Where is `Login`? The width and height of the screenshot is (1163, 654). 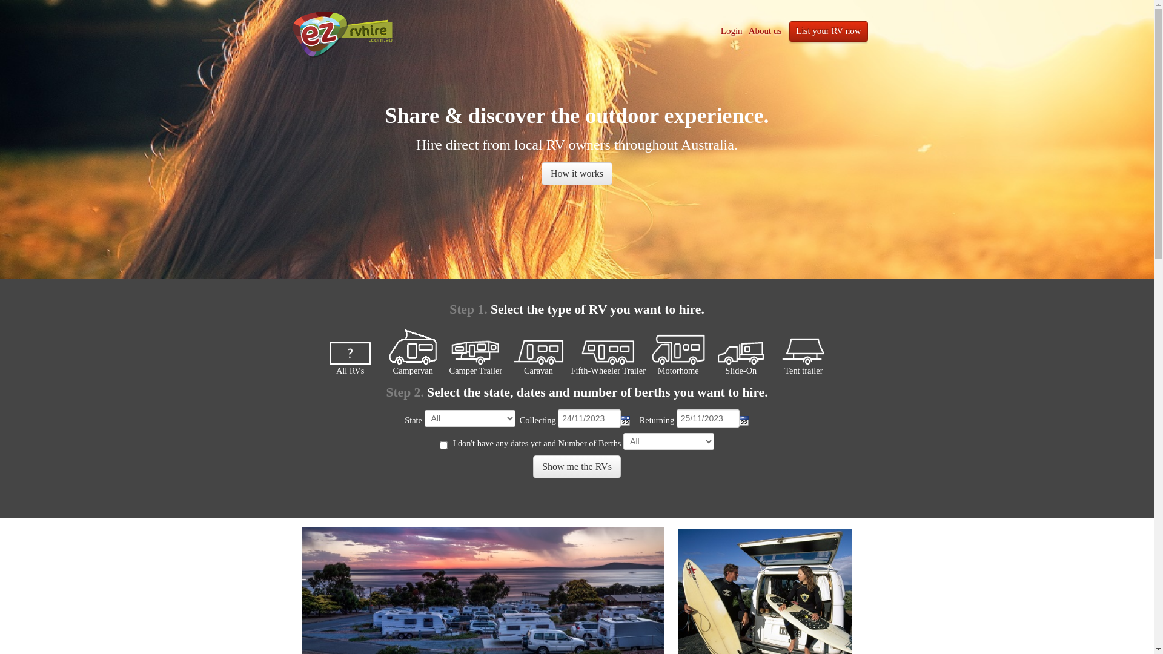
Login is located at coordinates (732, 31).